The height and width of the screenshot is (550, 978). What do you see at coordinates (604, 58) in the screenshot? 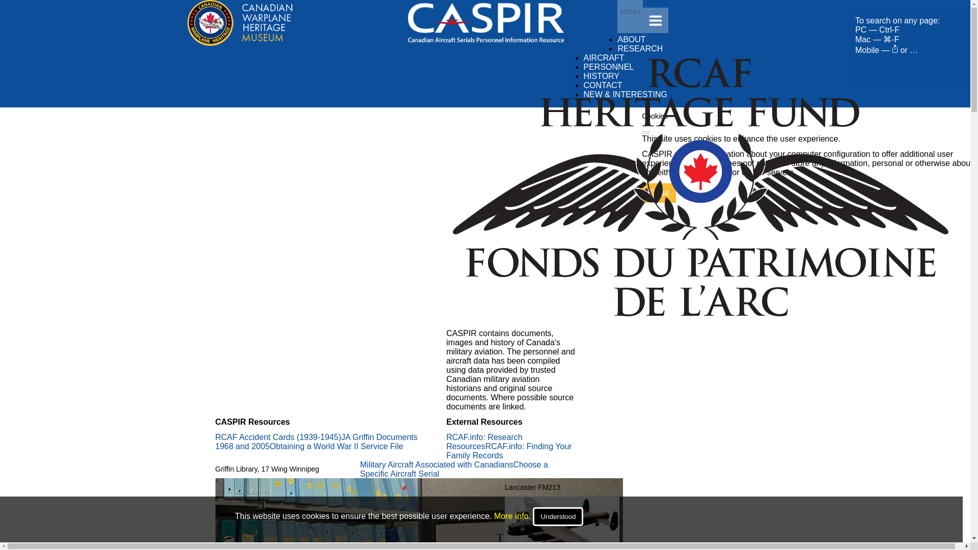
I see `AIRCRAFT` at bounding box center [604, 58].